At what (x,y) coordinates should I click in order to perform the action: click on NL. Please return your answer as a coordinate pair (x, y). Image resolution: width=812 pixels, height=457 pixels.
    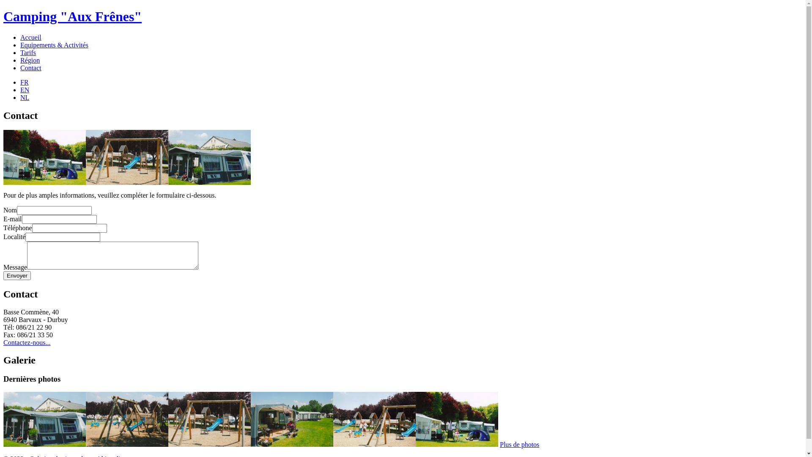
    Looking at the image, I should click on (25, 97).